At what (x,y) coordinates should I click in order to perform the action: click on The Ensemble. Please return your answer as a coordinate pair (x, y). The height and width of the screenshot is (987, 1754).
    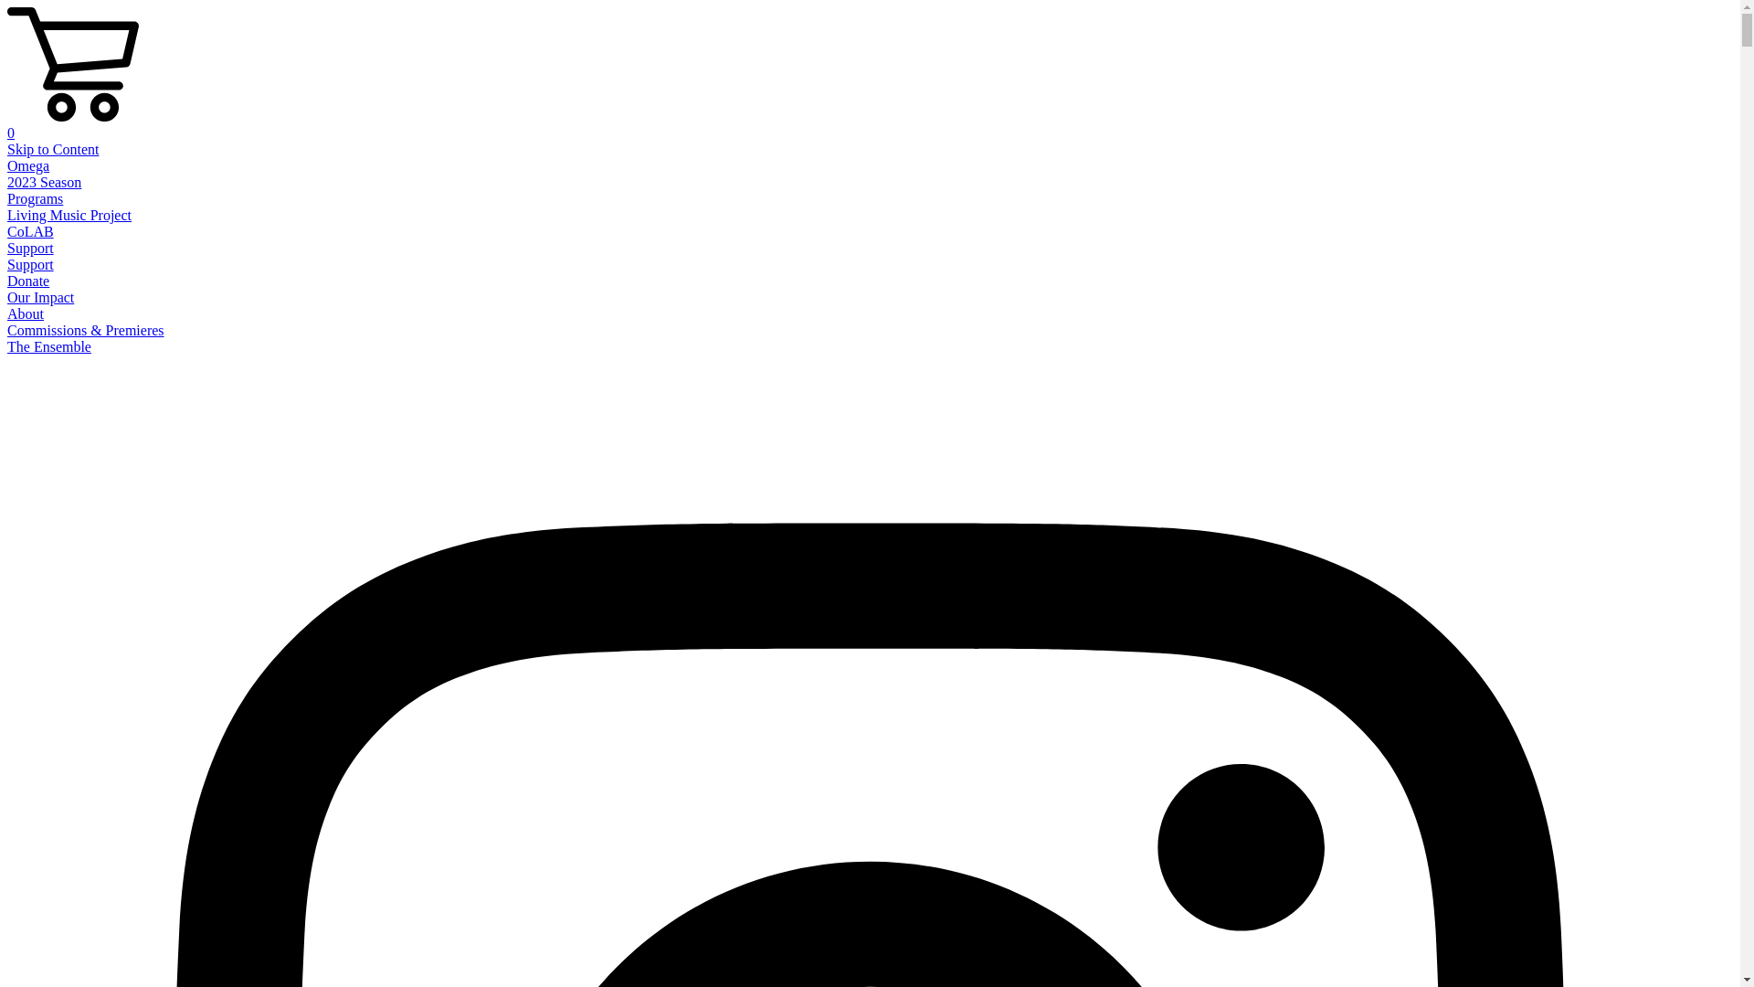
    Looking at the image, I should click on (49, 347).